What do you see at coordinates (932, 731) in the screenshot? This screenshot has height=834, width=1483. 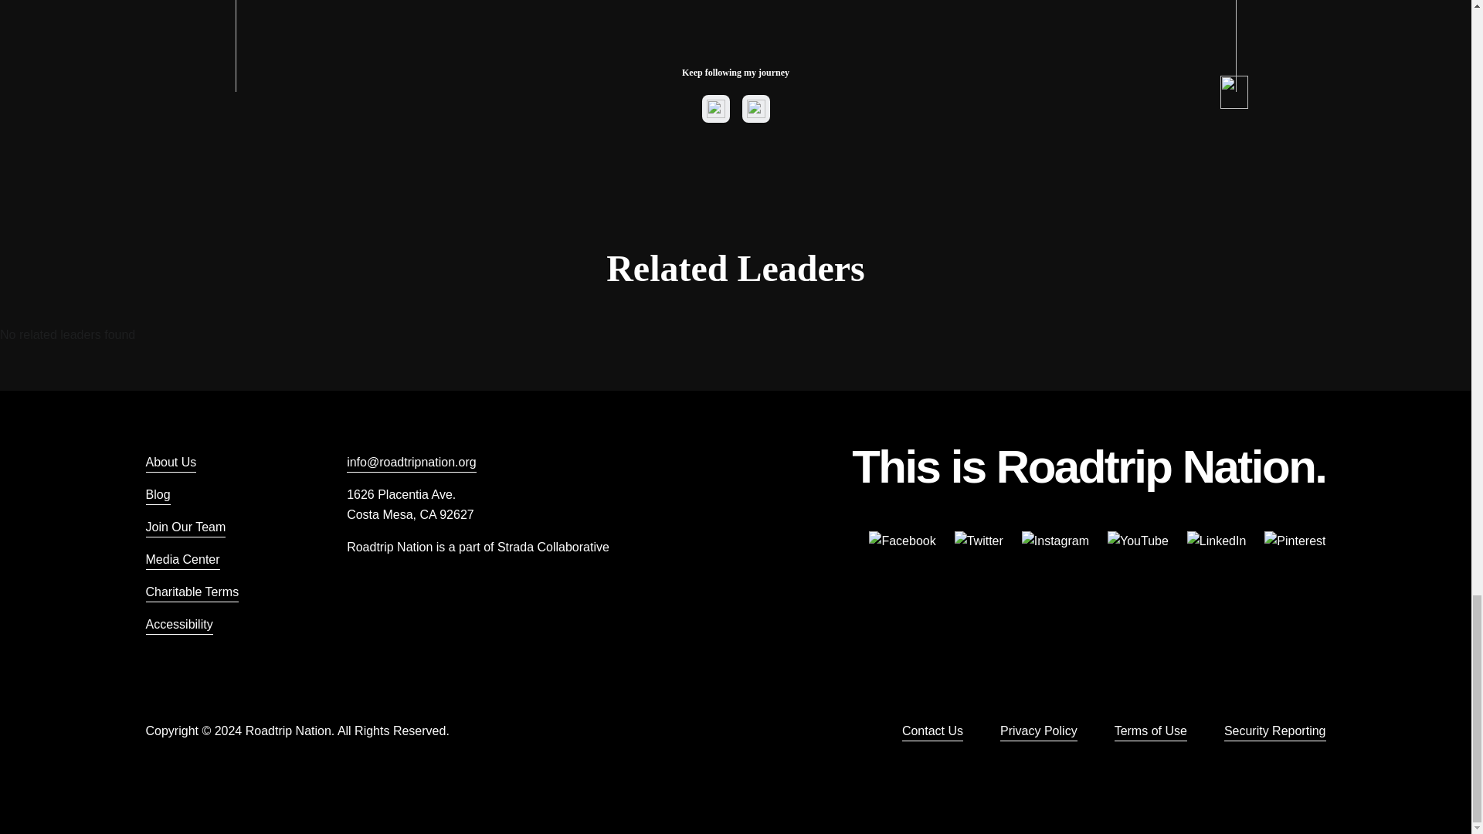 I see `Contact Us` at bounding box center [932, 731].